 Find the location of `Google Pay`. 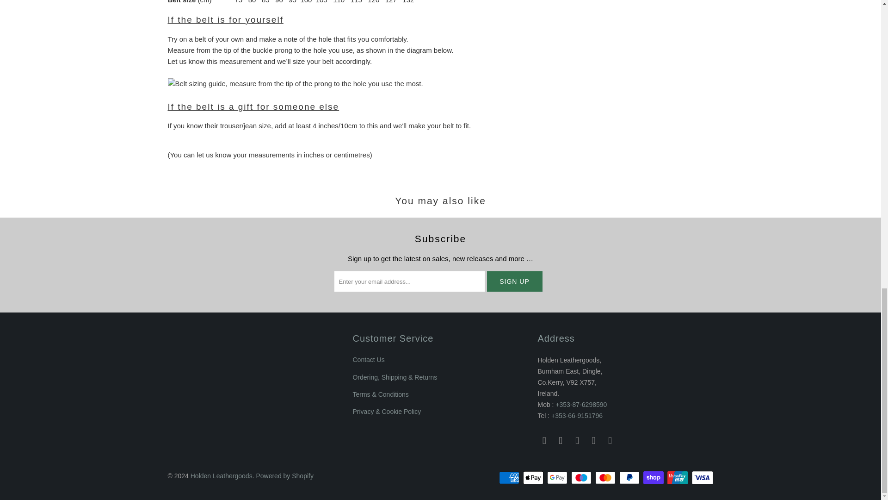

Google Pay is located at coordinates (558, 478).